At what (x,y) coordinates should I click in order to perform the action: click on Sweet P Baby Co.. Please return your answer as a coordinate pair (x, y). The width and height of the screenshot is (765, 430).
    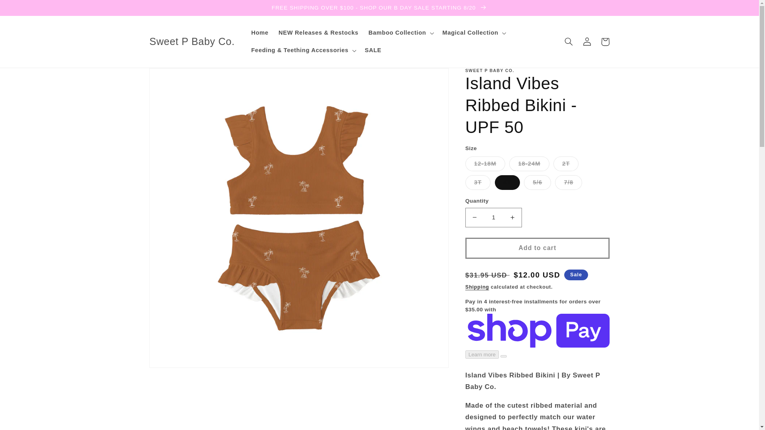
    Looking at the image, I should click on (192, 41).